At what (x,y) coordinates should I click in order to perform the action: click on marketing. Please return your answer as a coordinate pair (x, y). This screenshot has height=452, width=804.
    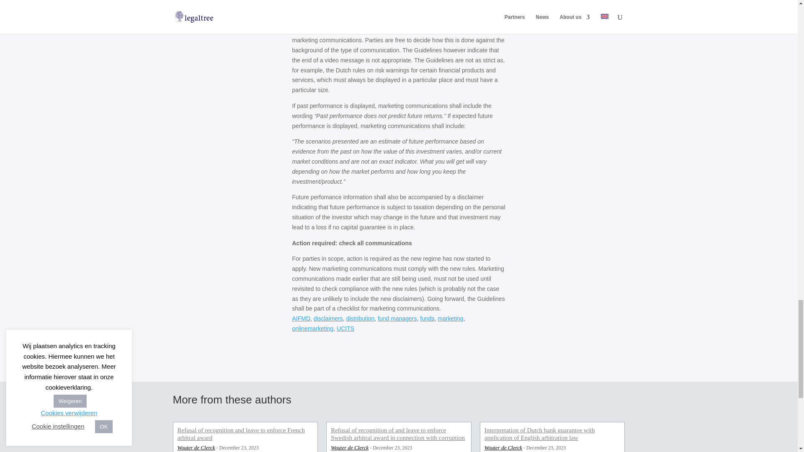
    Looking at the image, I should click on (450, 318).